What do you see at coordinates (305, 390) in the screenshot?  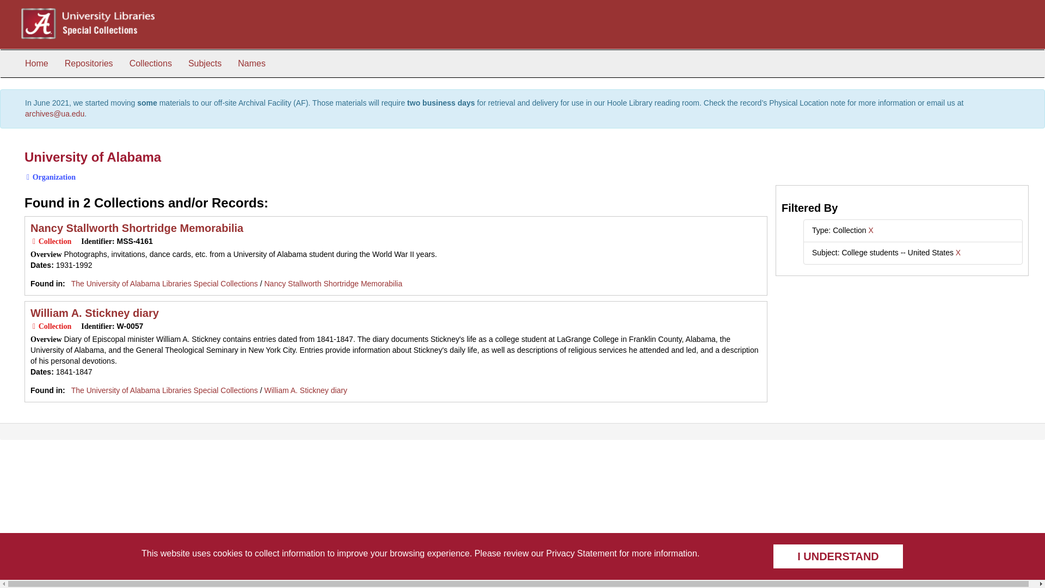 I see `William A. Stickney diary` at bounding box center [305, 390].